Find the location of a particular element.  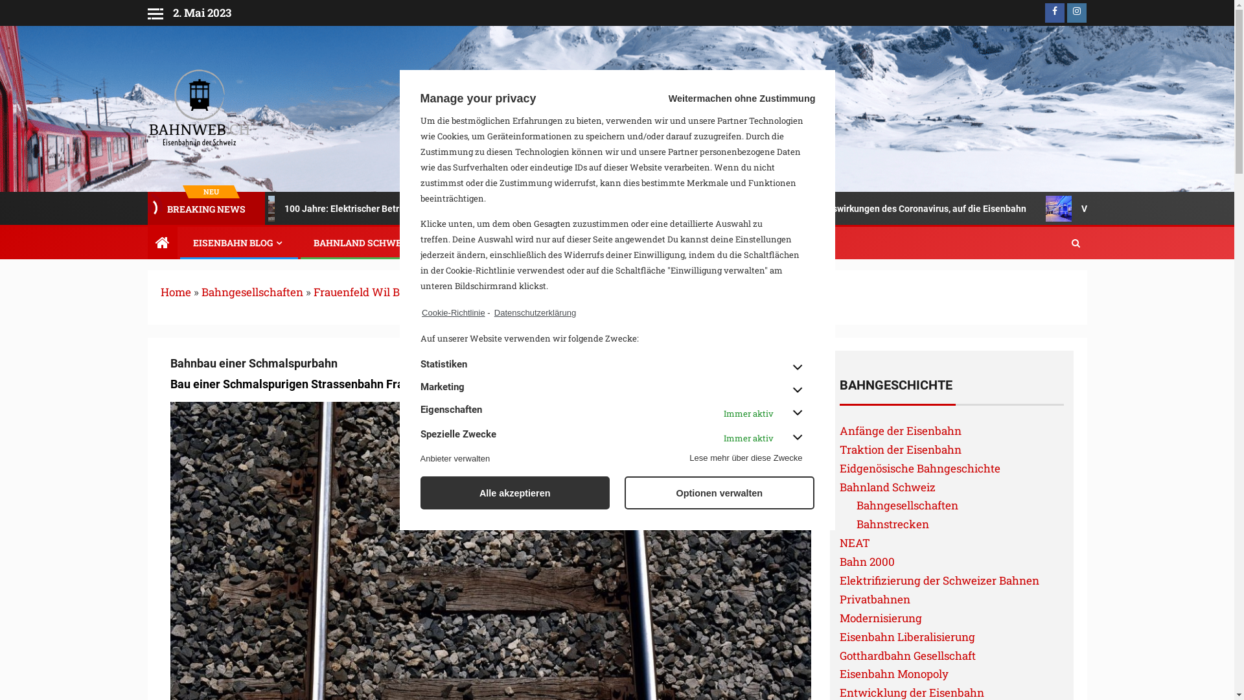

EISENBAHN BLOG is located at coordinates (239, 242).